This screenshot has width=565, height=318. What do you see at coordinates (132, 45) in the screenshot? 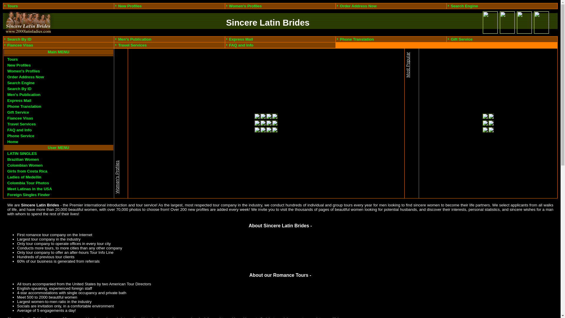
I see `Travel Services` at bounding box center [132, 45].